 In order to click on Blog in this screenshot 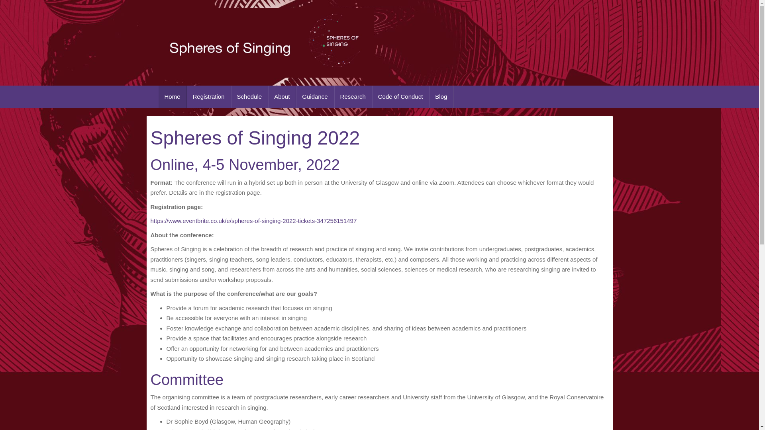, I will do `click(441, 96)`.